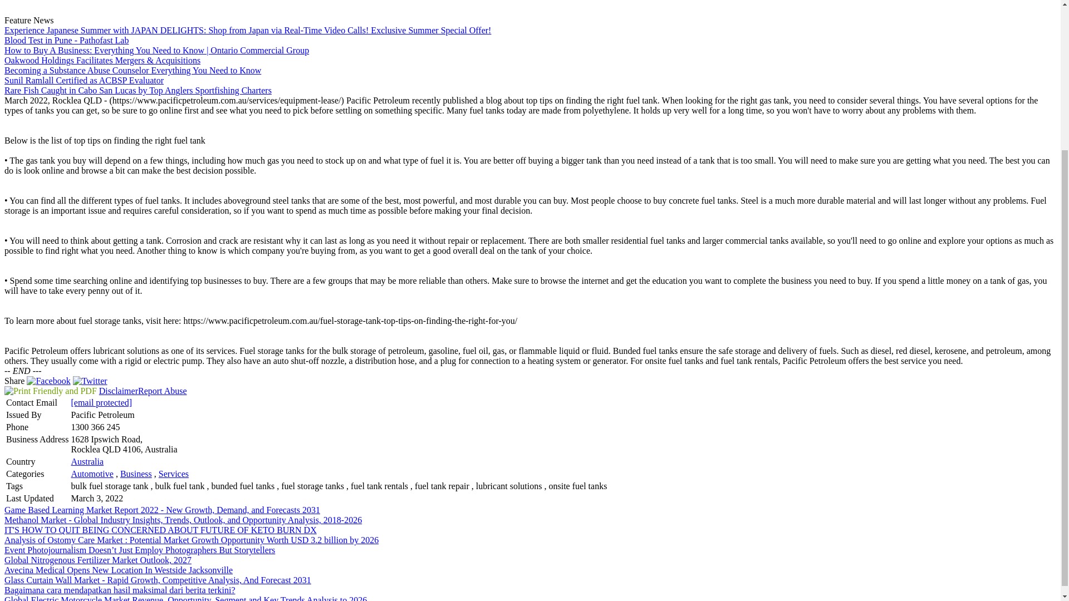 The width and height of the screenshot is (1069, 601). Describe the element at coordinates (91, 474) in the screenshot. I see `Automotive` at that location.